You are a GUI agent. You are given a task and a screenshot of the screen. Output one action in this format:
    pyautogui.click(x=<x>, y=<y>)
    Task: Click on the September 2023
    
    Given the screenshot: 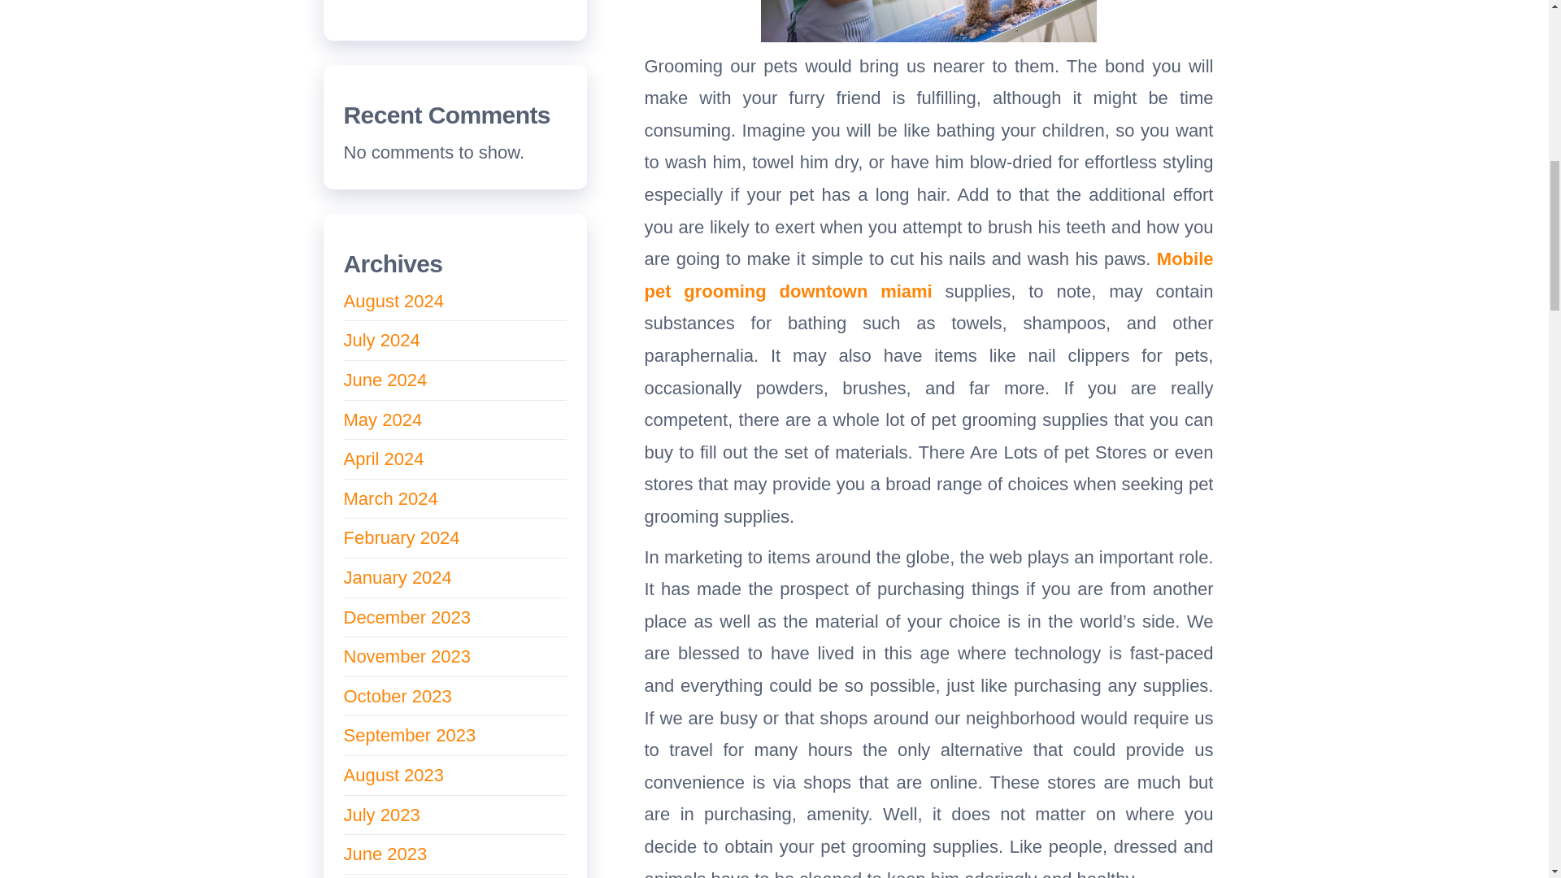 What is the action you would take?
    pyautogui.click(x=410, y=735)
    